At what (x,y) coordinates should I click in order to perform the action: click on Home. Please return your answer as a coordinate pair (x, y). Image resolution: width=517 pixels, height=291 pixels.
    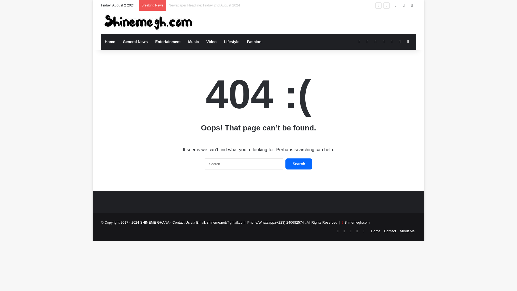
    Looking at the image, I should click on (376, 231).